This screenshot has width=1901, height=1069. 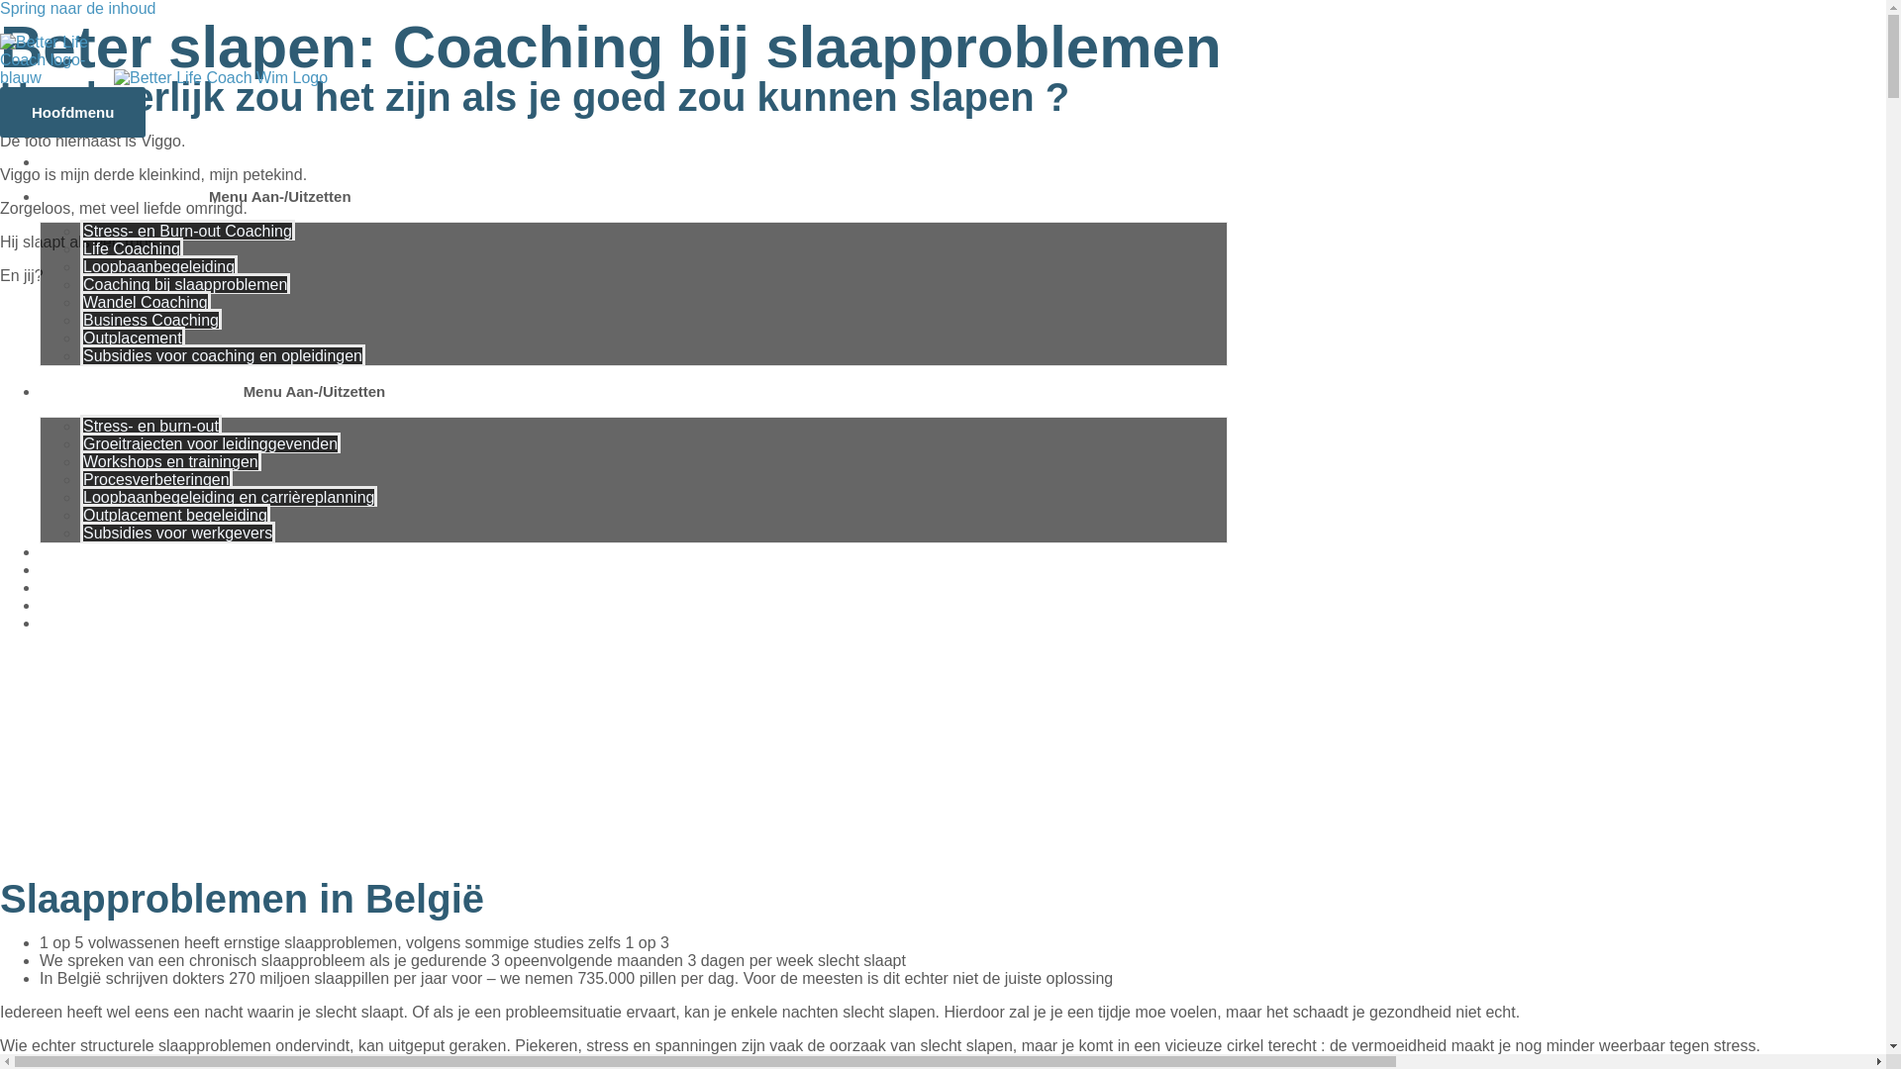 I want to click on Over mij, so click(x=69, y=588).